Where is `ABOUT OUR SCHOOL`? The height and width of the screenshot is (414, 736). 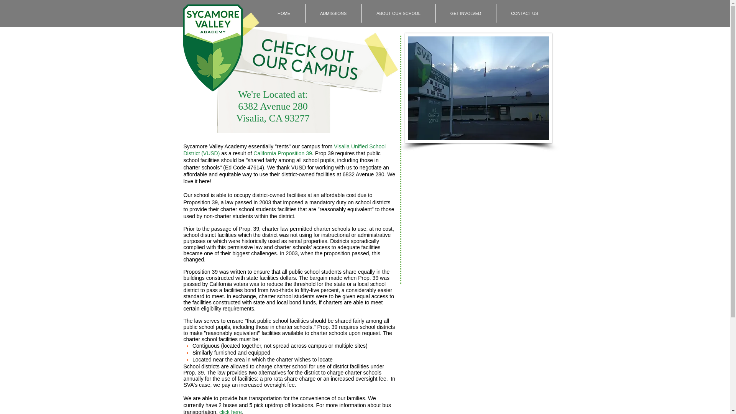
ABOUT OUR SCHOOL is located at coordinates (398, 13).